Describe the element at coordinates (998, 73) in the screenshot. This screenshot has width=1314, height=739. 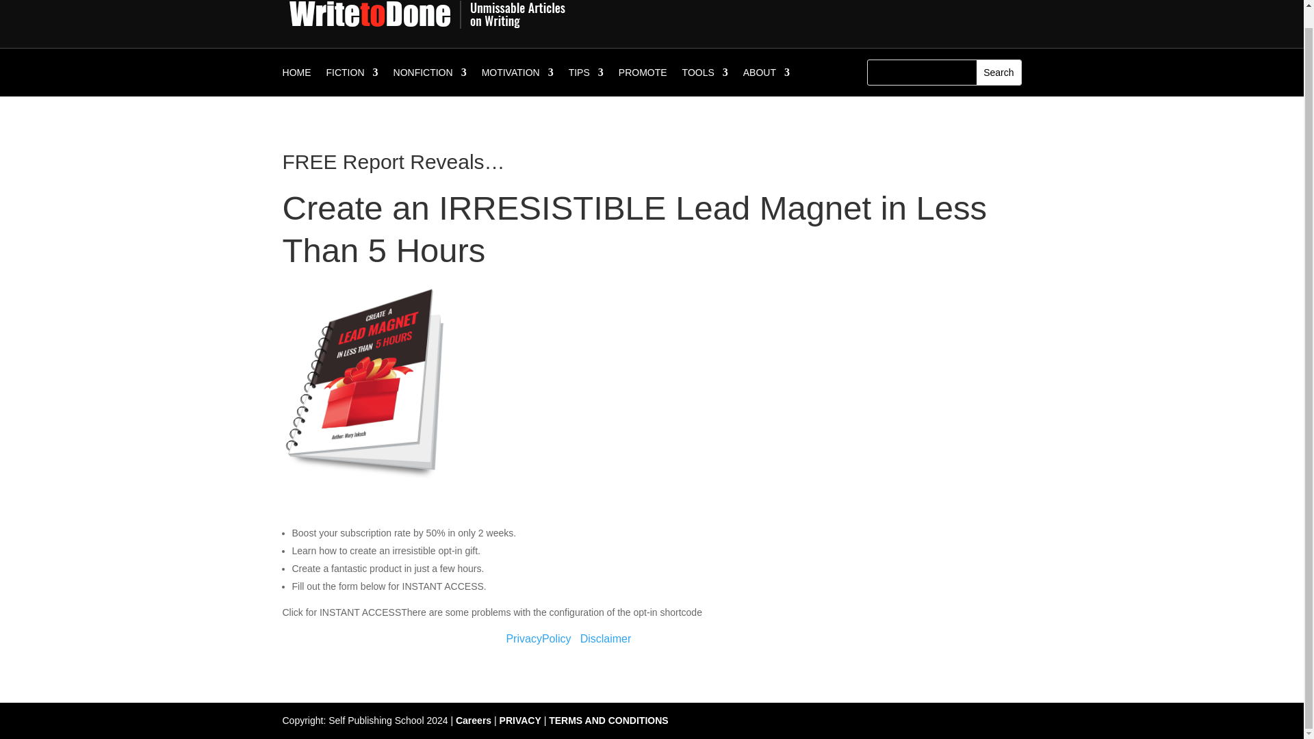
I see `Search` at that location.